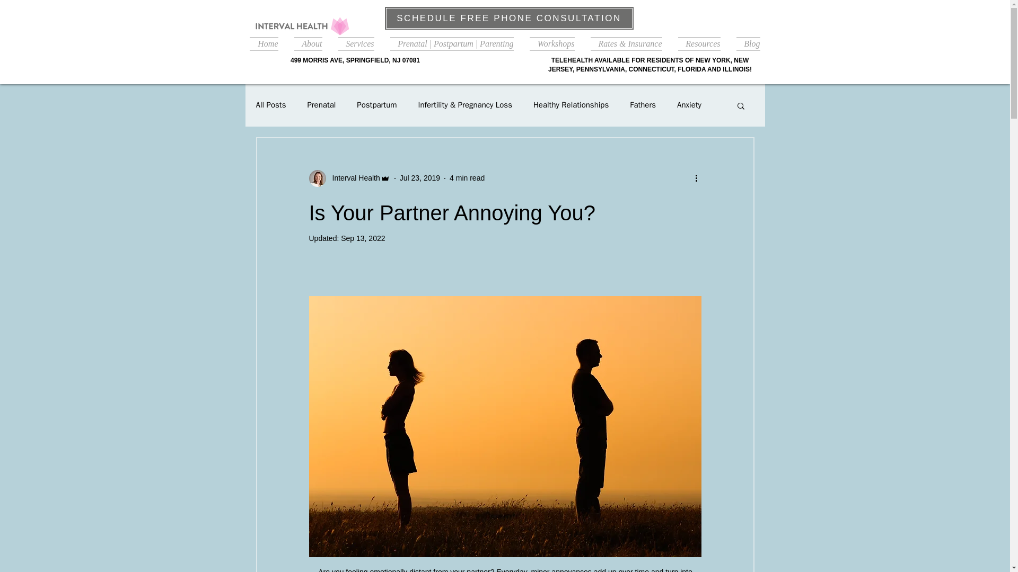  I want to click on Prenatal, so click(321, 105).